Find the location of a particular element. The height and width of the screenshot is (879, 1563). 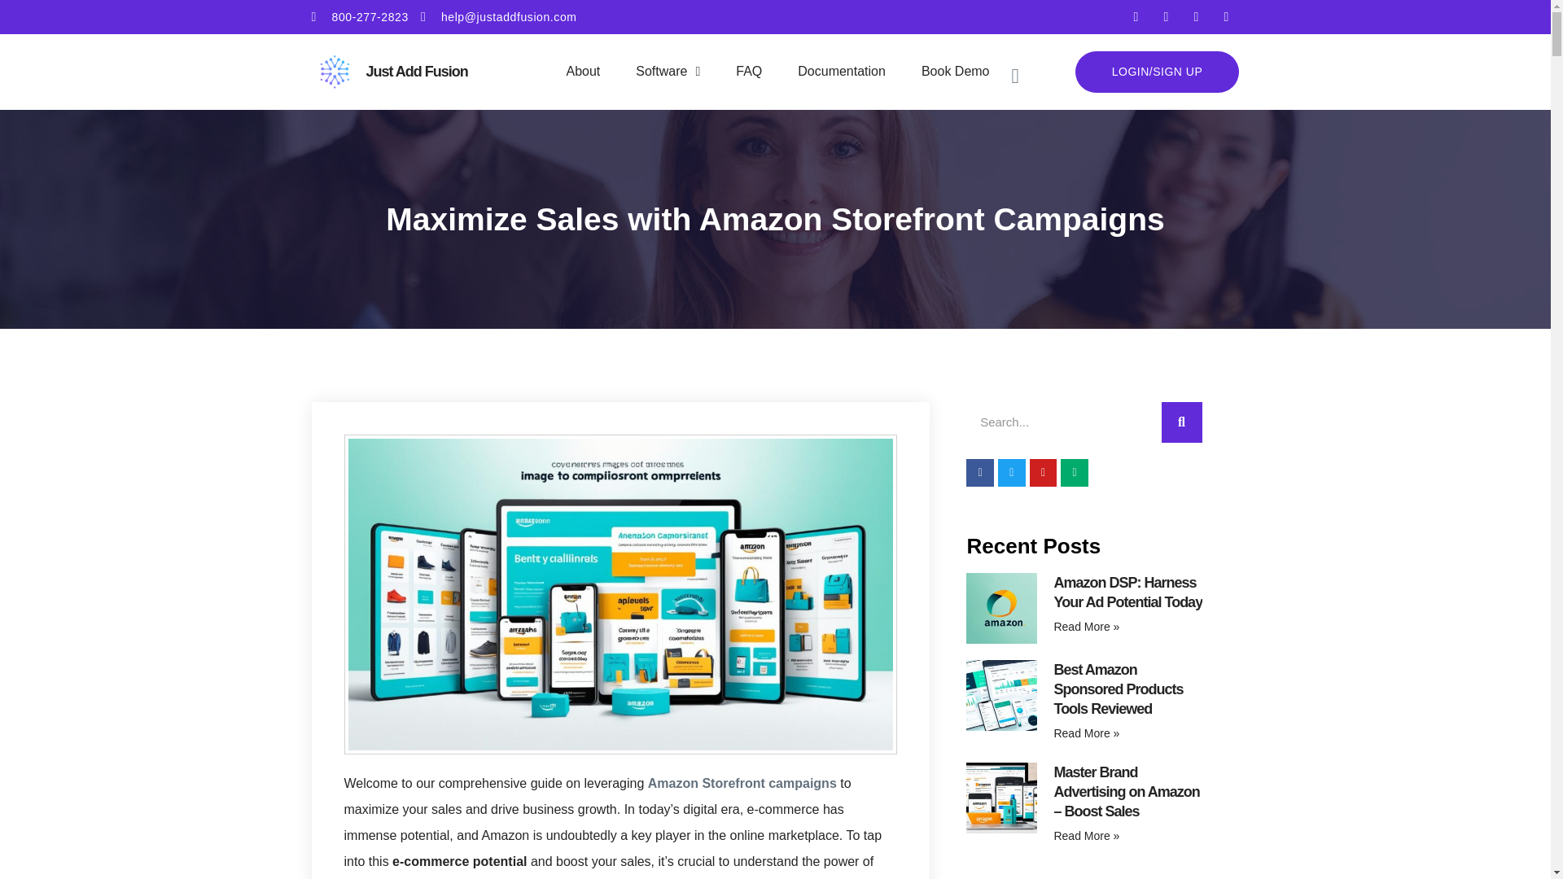

FAQ is located at coordinates (749, 72).